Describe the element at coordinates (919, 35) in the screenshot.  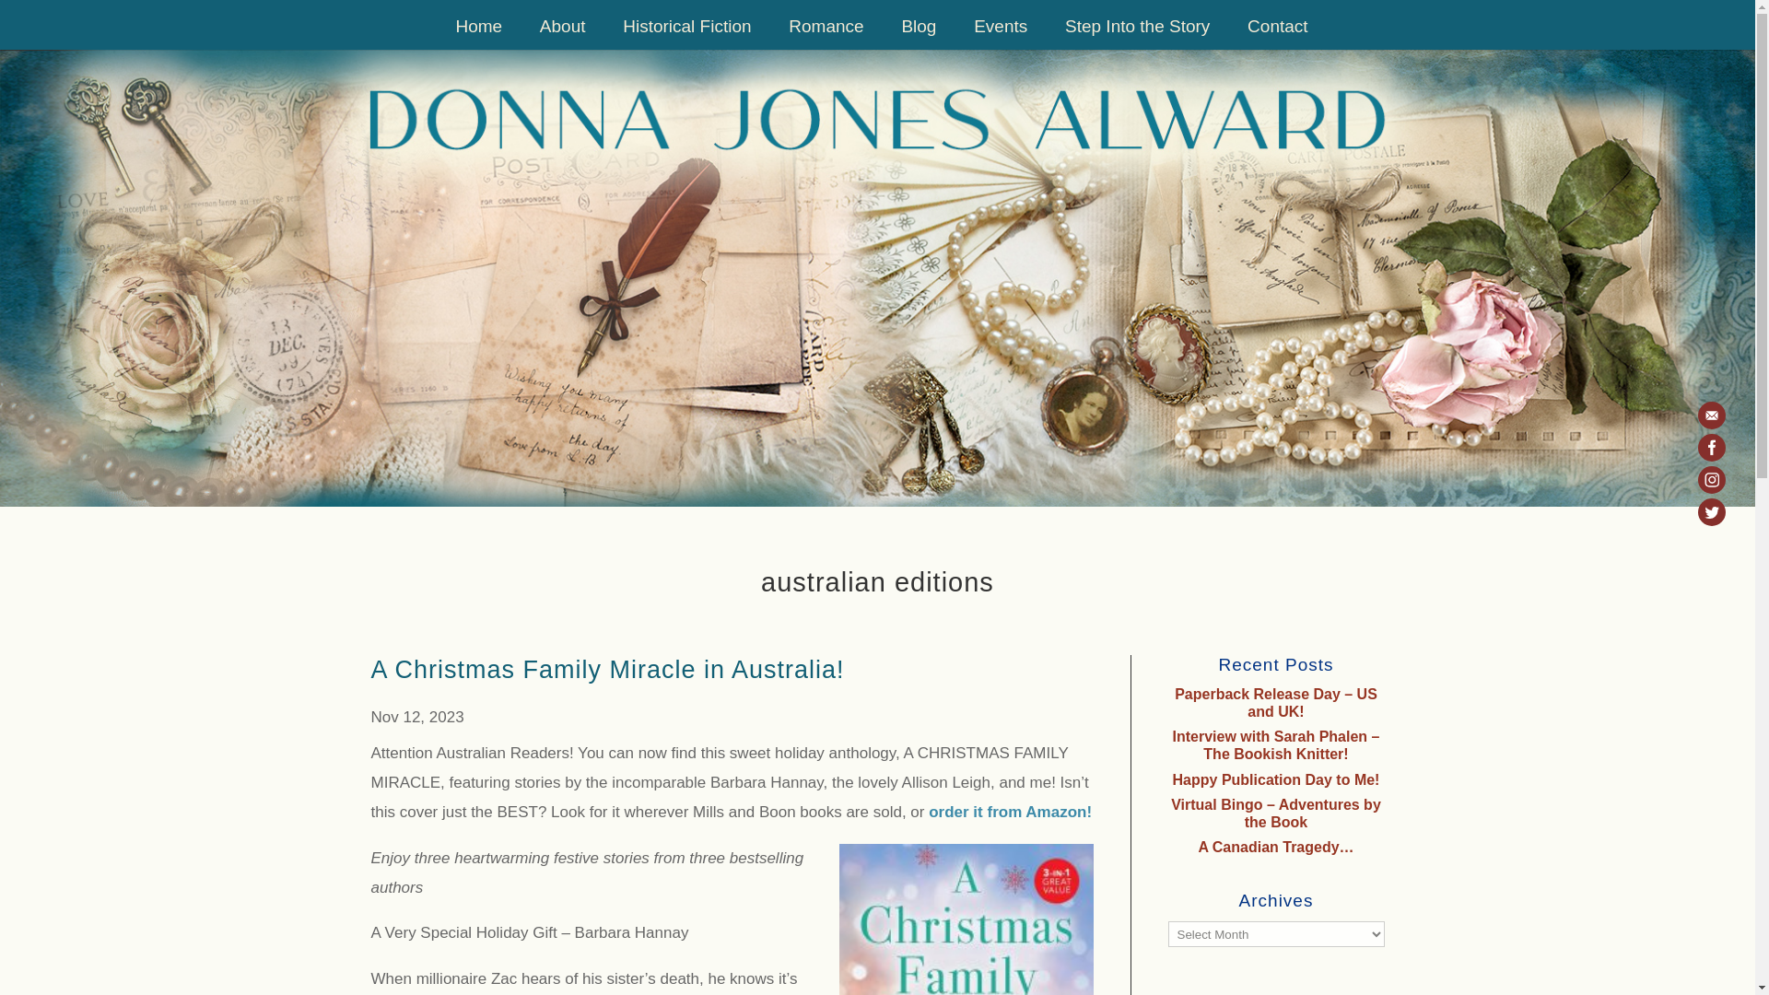
I see `Blog` at that location.